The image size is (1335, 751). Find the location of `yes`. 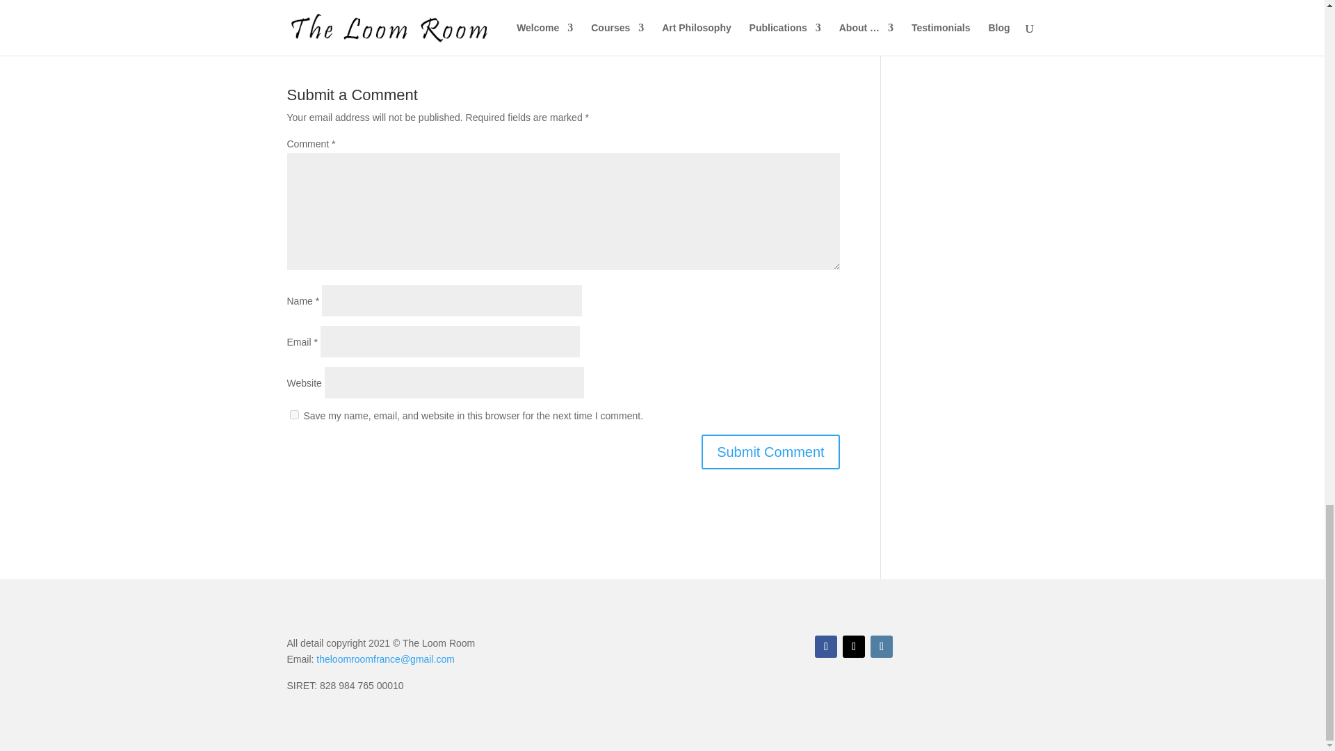

yes is located at coordinates (293, 414).